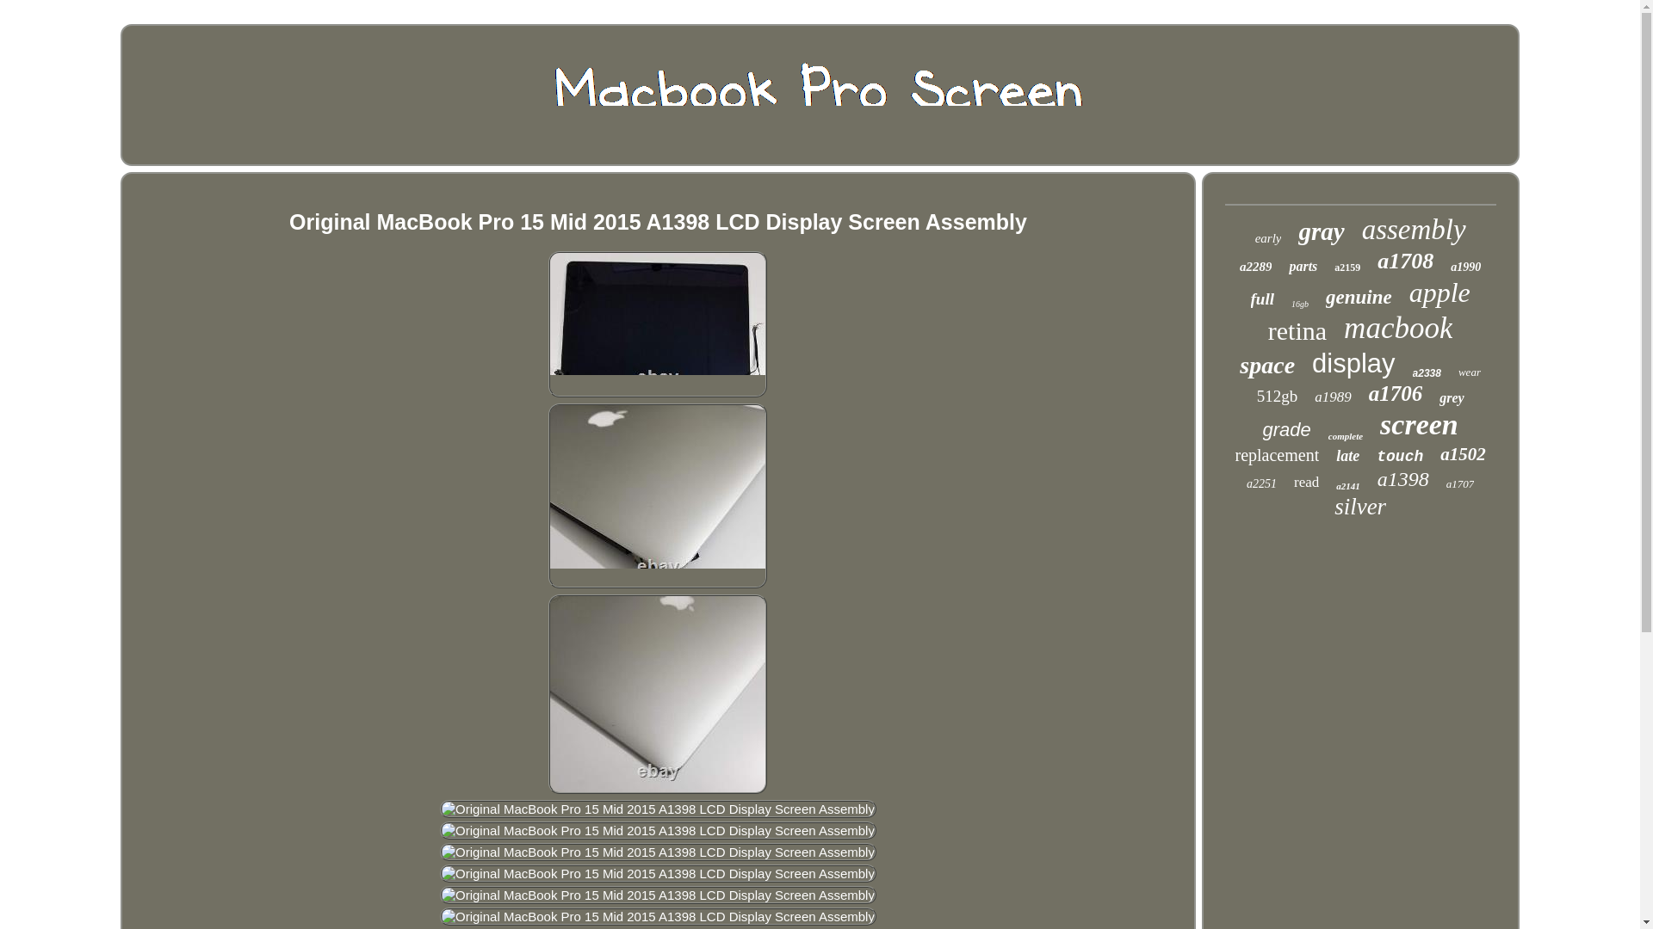 This screenshot has height=929, width=1653. I want to click on macbook, so click(1398, 328).